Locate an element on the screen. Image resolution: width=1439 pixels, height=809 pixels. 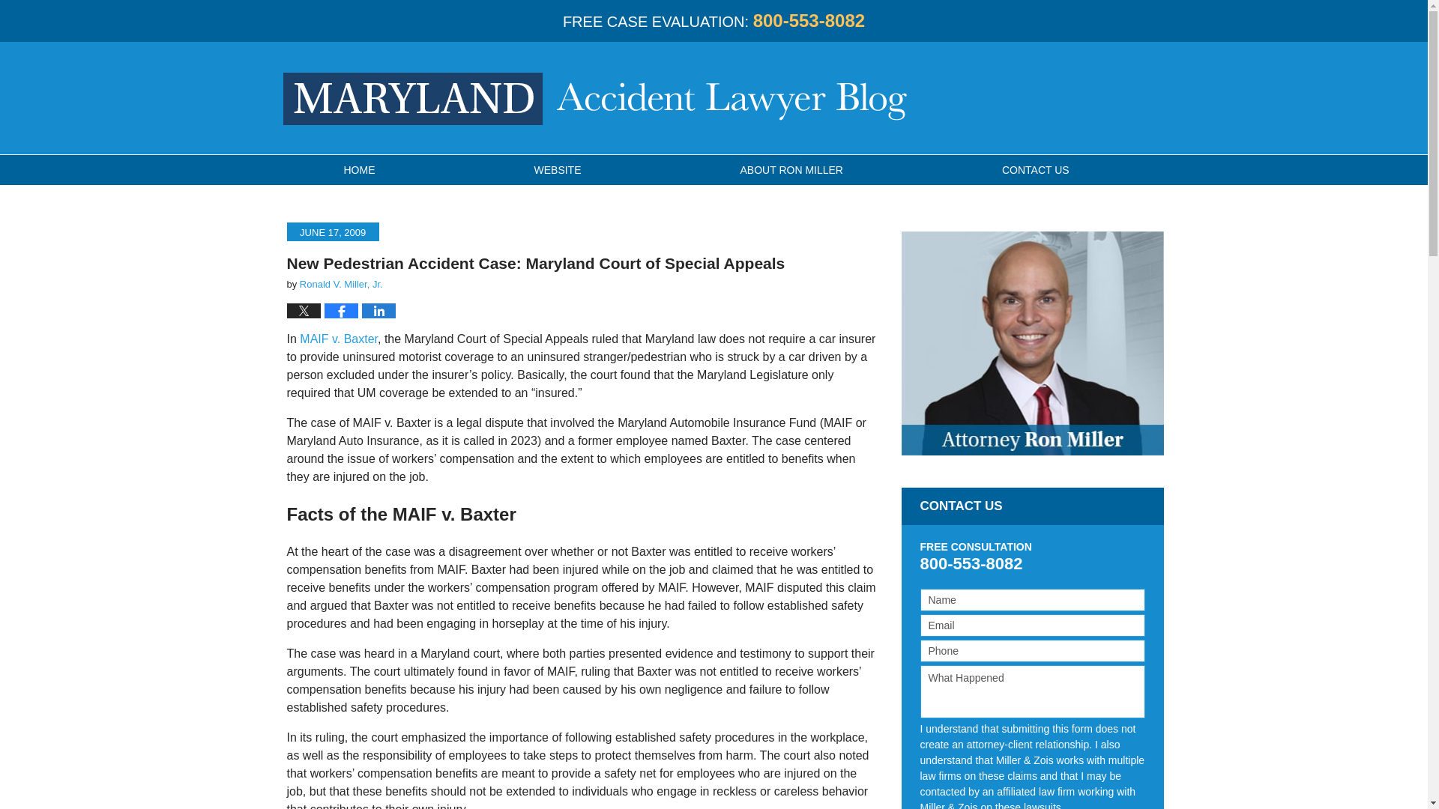
ABOUT RON MILLER is located at coordinates (791, 170).